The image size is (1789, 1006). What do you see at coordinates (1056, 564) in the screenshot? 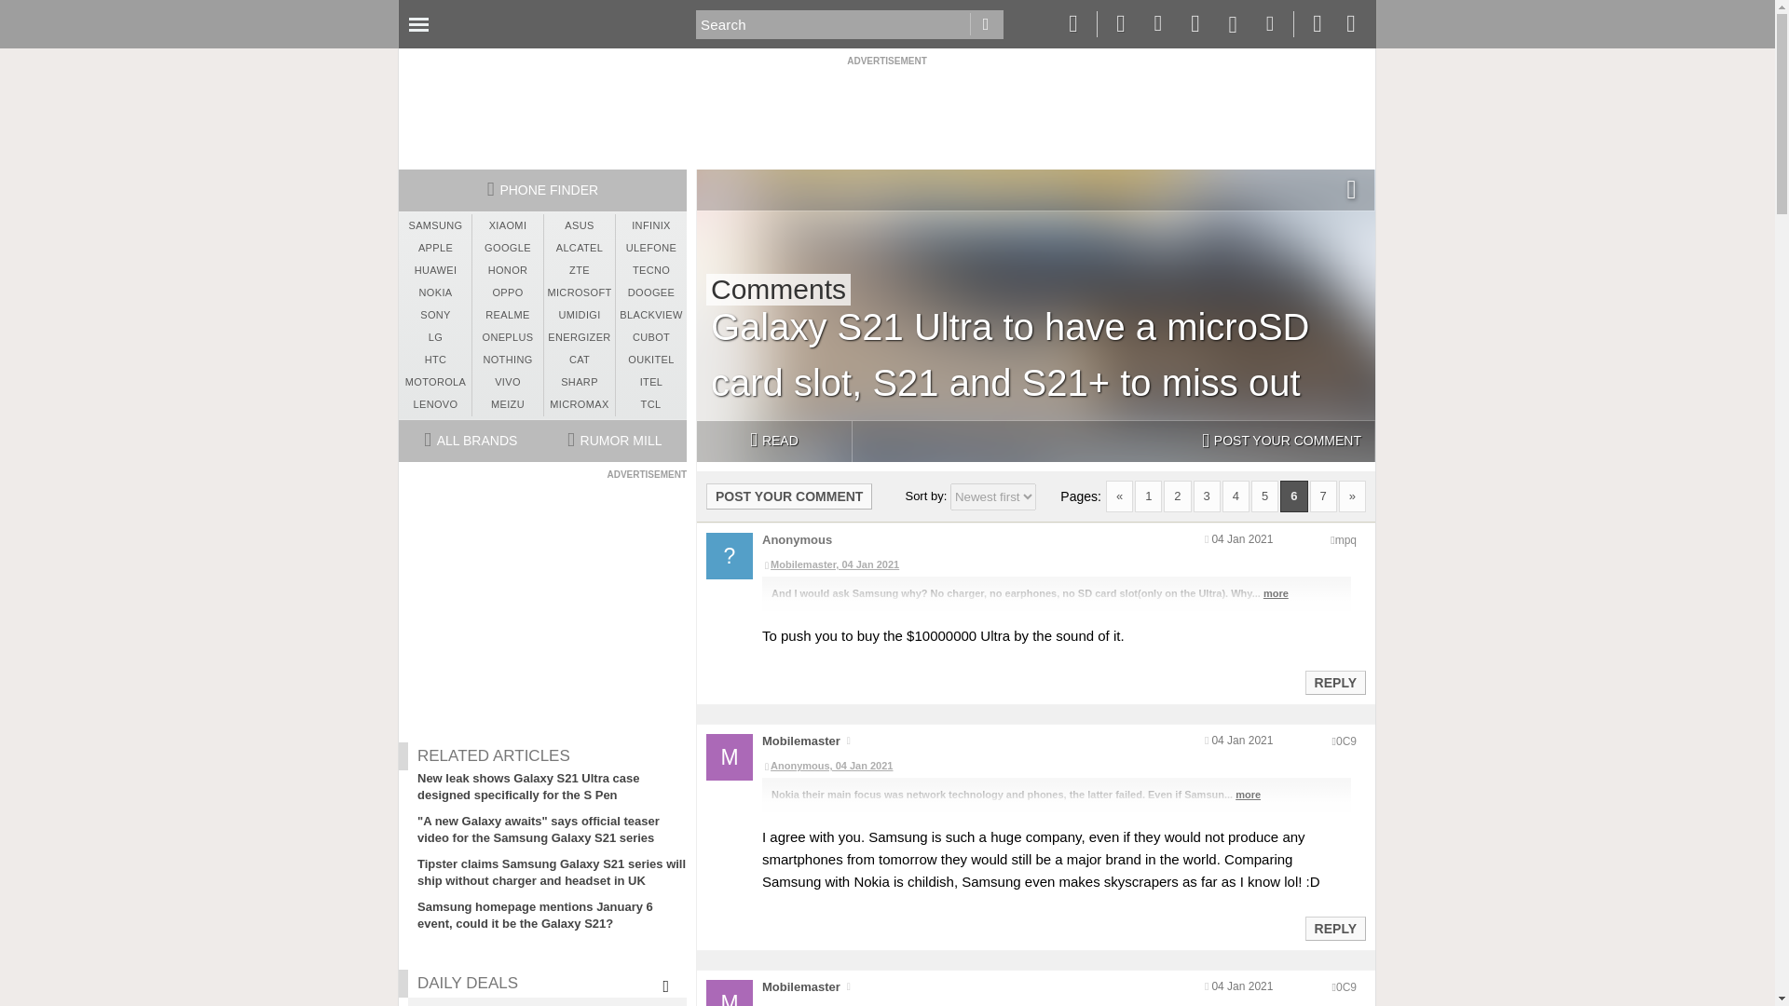
I see `Mobilemaster, 04 Jan 2021` at bounding box center [1056, 564].